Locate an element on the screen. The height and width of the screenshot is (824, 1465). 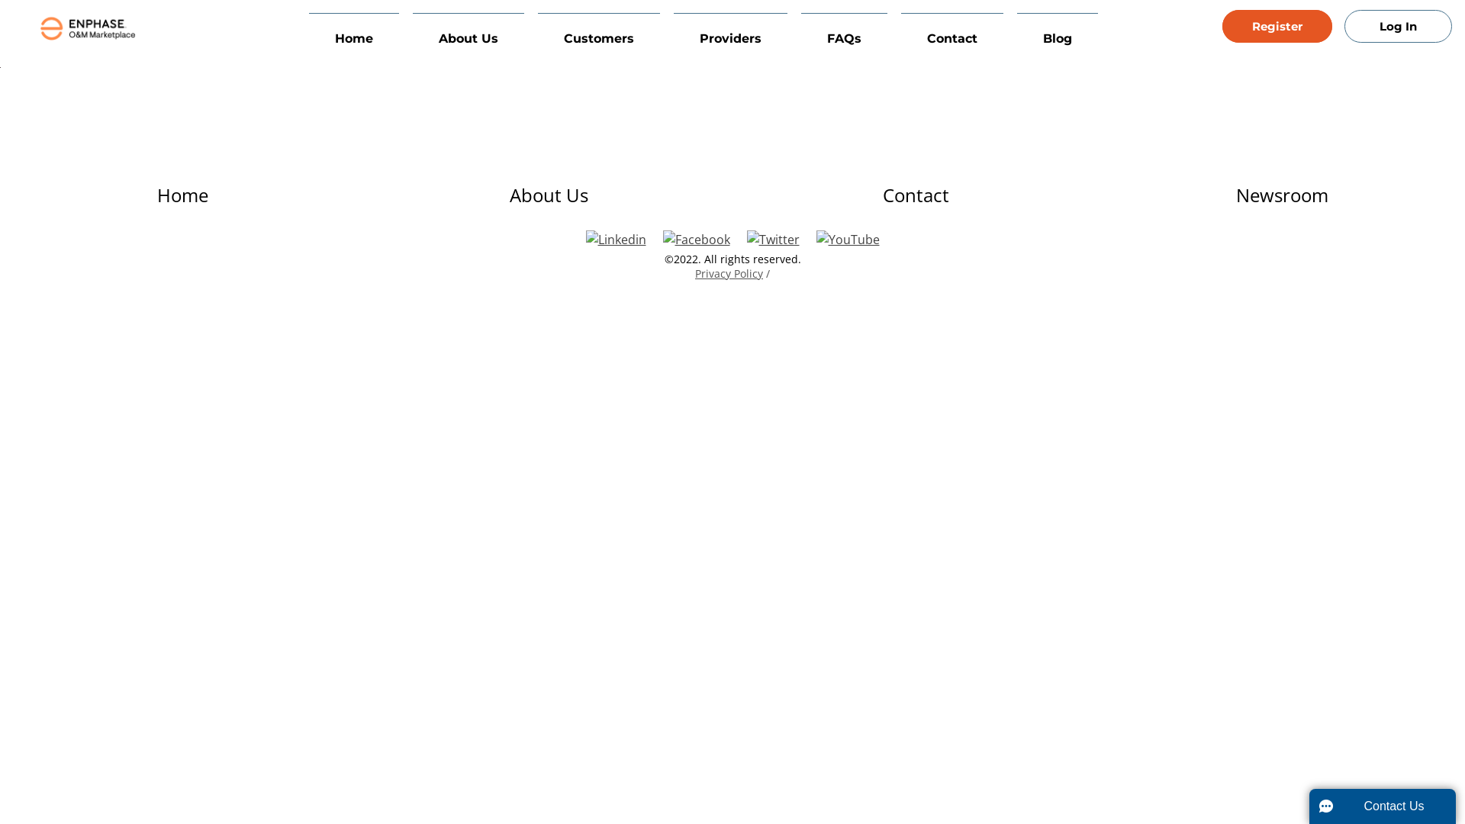
Contact is located at coordinates (952, 34).